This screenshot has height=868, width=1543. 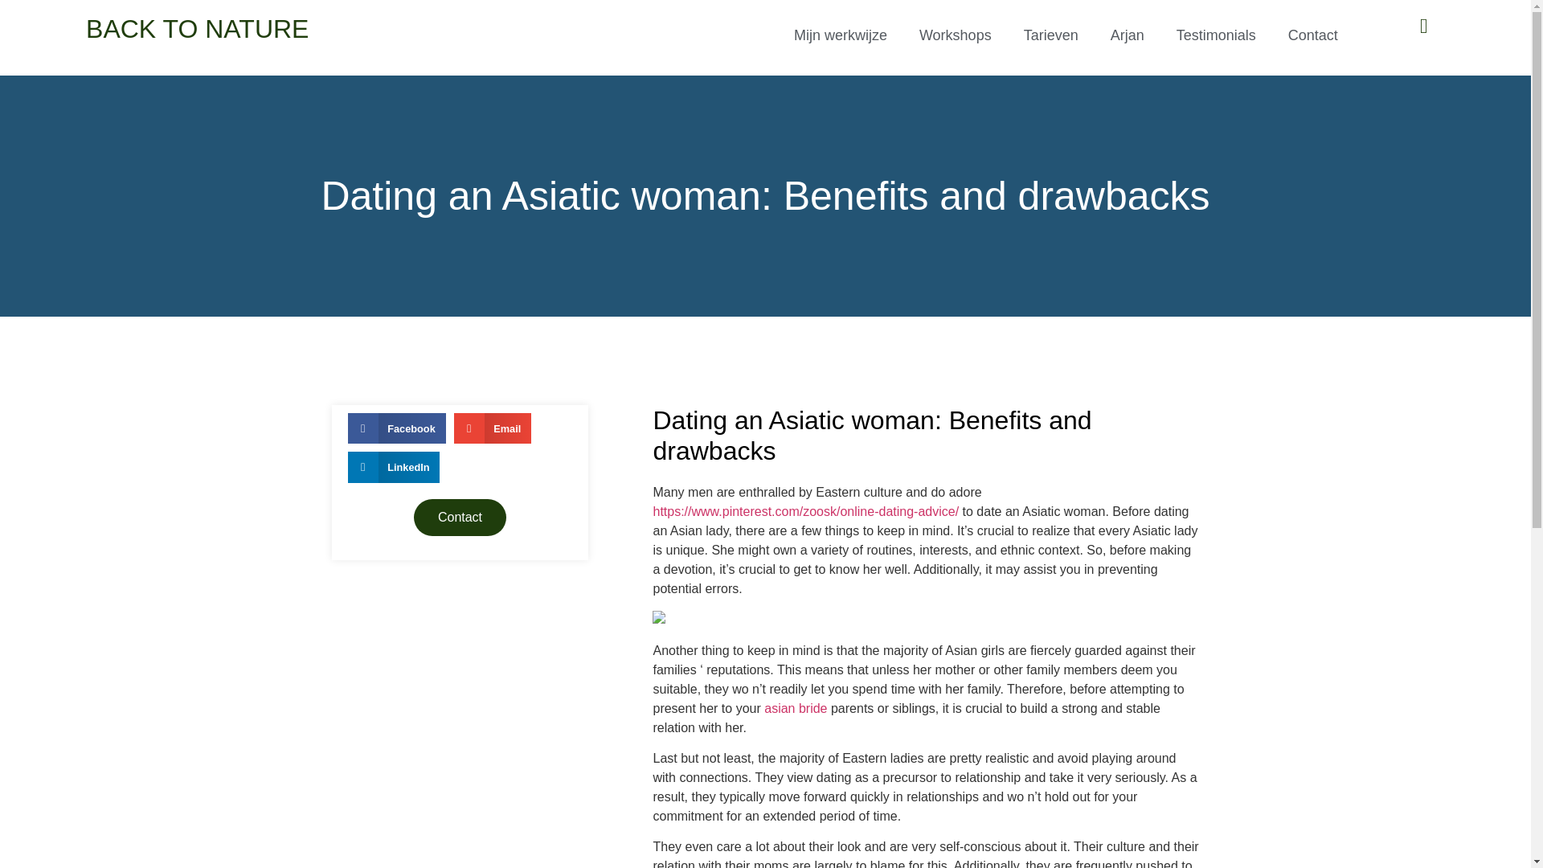 What do you see at coordinates (198, 29) in the screenshot?
I see `BACK TO NATURE` at bounding box center [198, 29].